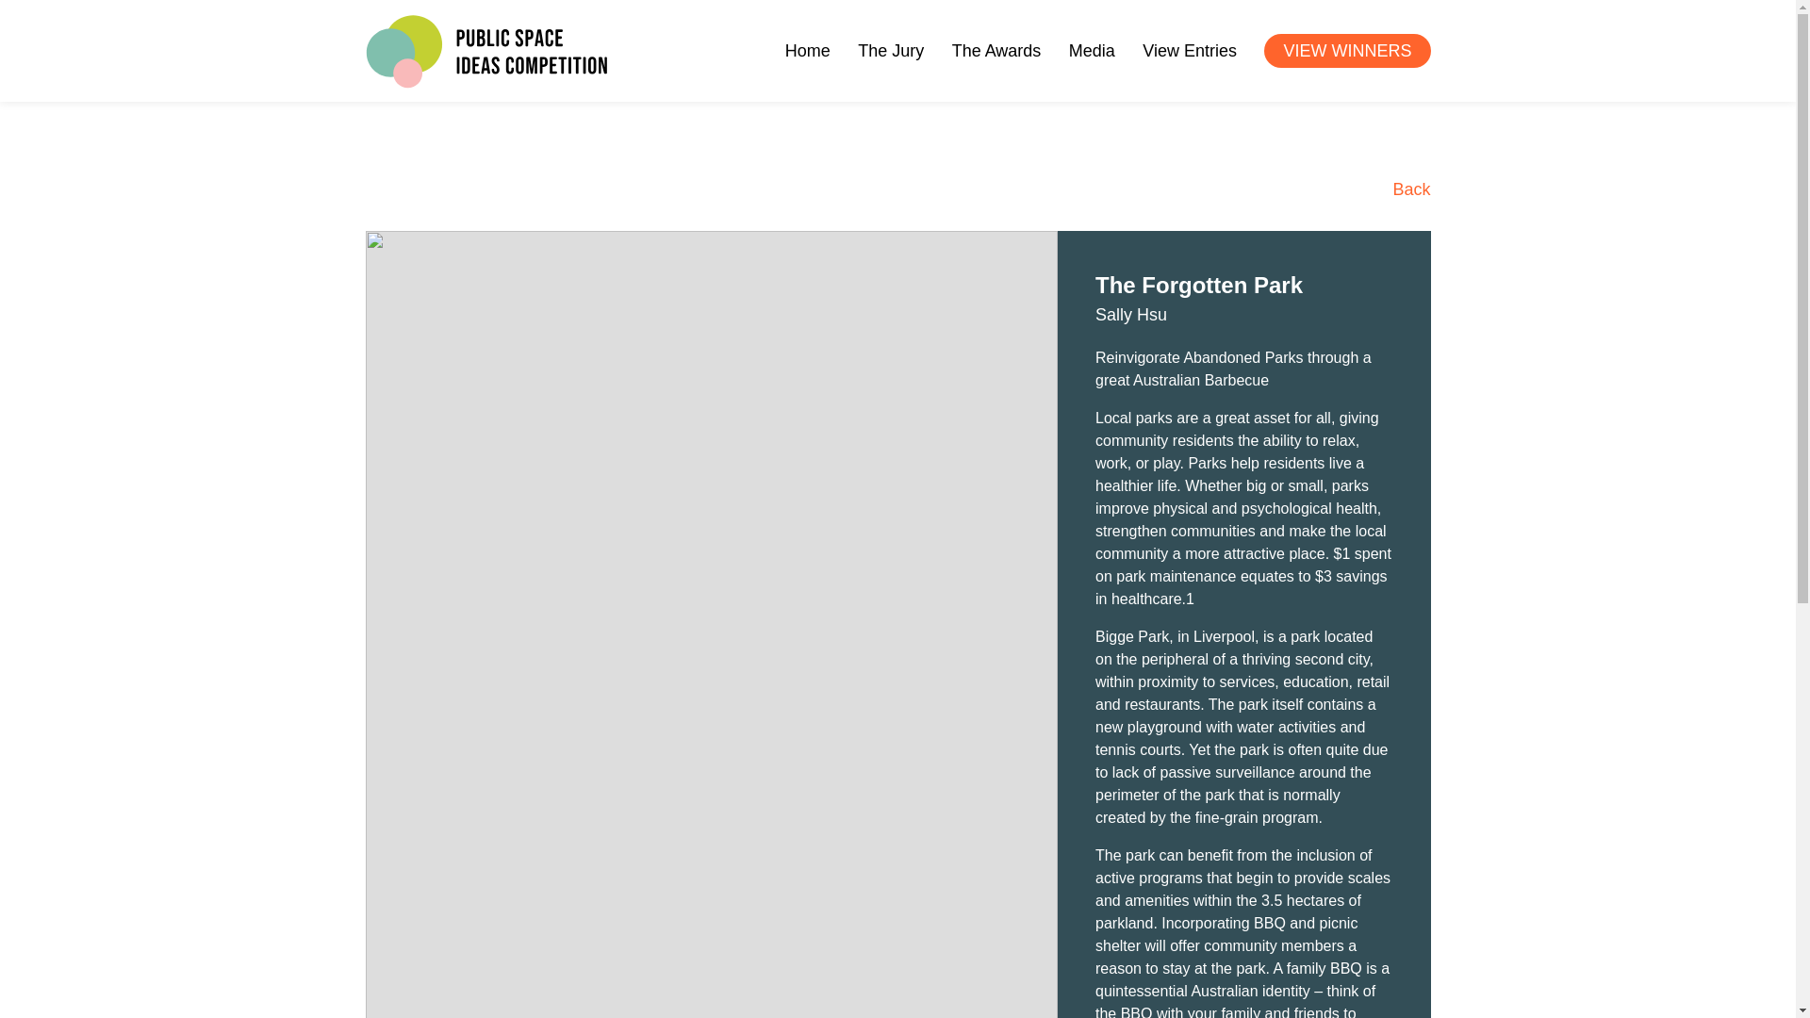 Image resolution: width=1810 pixels, height=1018 pixels. I want to click on VIEW WINNERS, so click(1346, 51).